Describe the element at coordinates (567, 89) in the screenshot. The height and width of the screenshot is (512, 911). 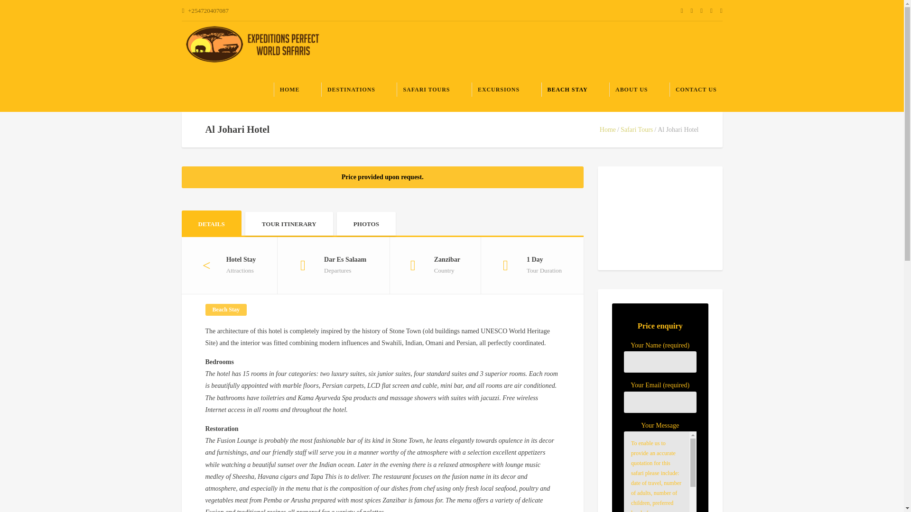
I see `BEACH STAY` at that location.